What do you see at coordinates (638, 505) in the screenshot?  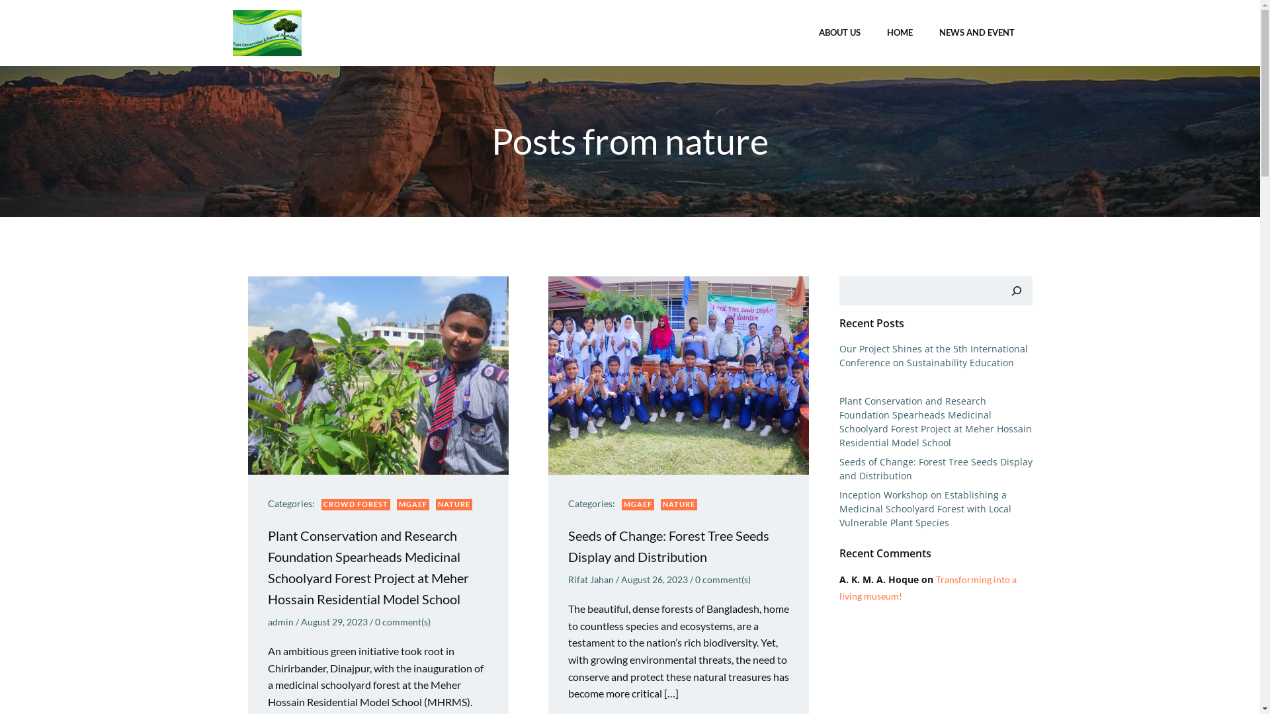 I see `MGAEF` at bounding box center [638, 505].